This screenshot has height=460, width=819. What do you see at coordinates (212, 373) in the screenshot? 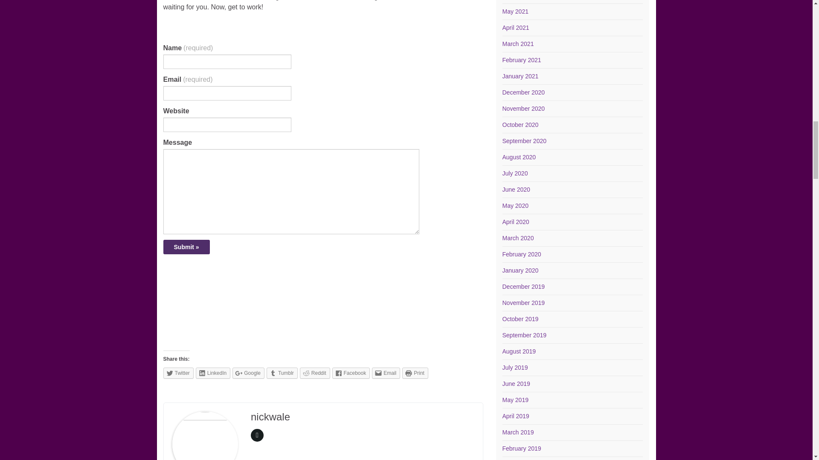
I see `Click to share on LinkedIn` at bounding box center [212, 373].